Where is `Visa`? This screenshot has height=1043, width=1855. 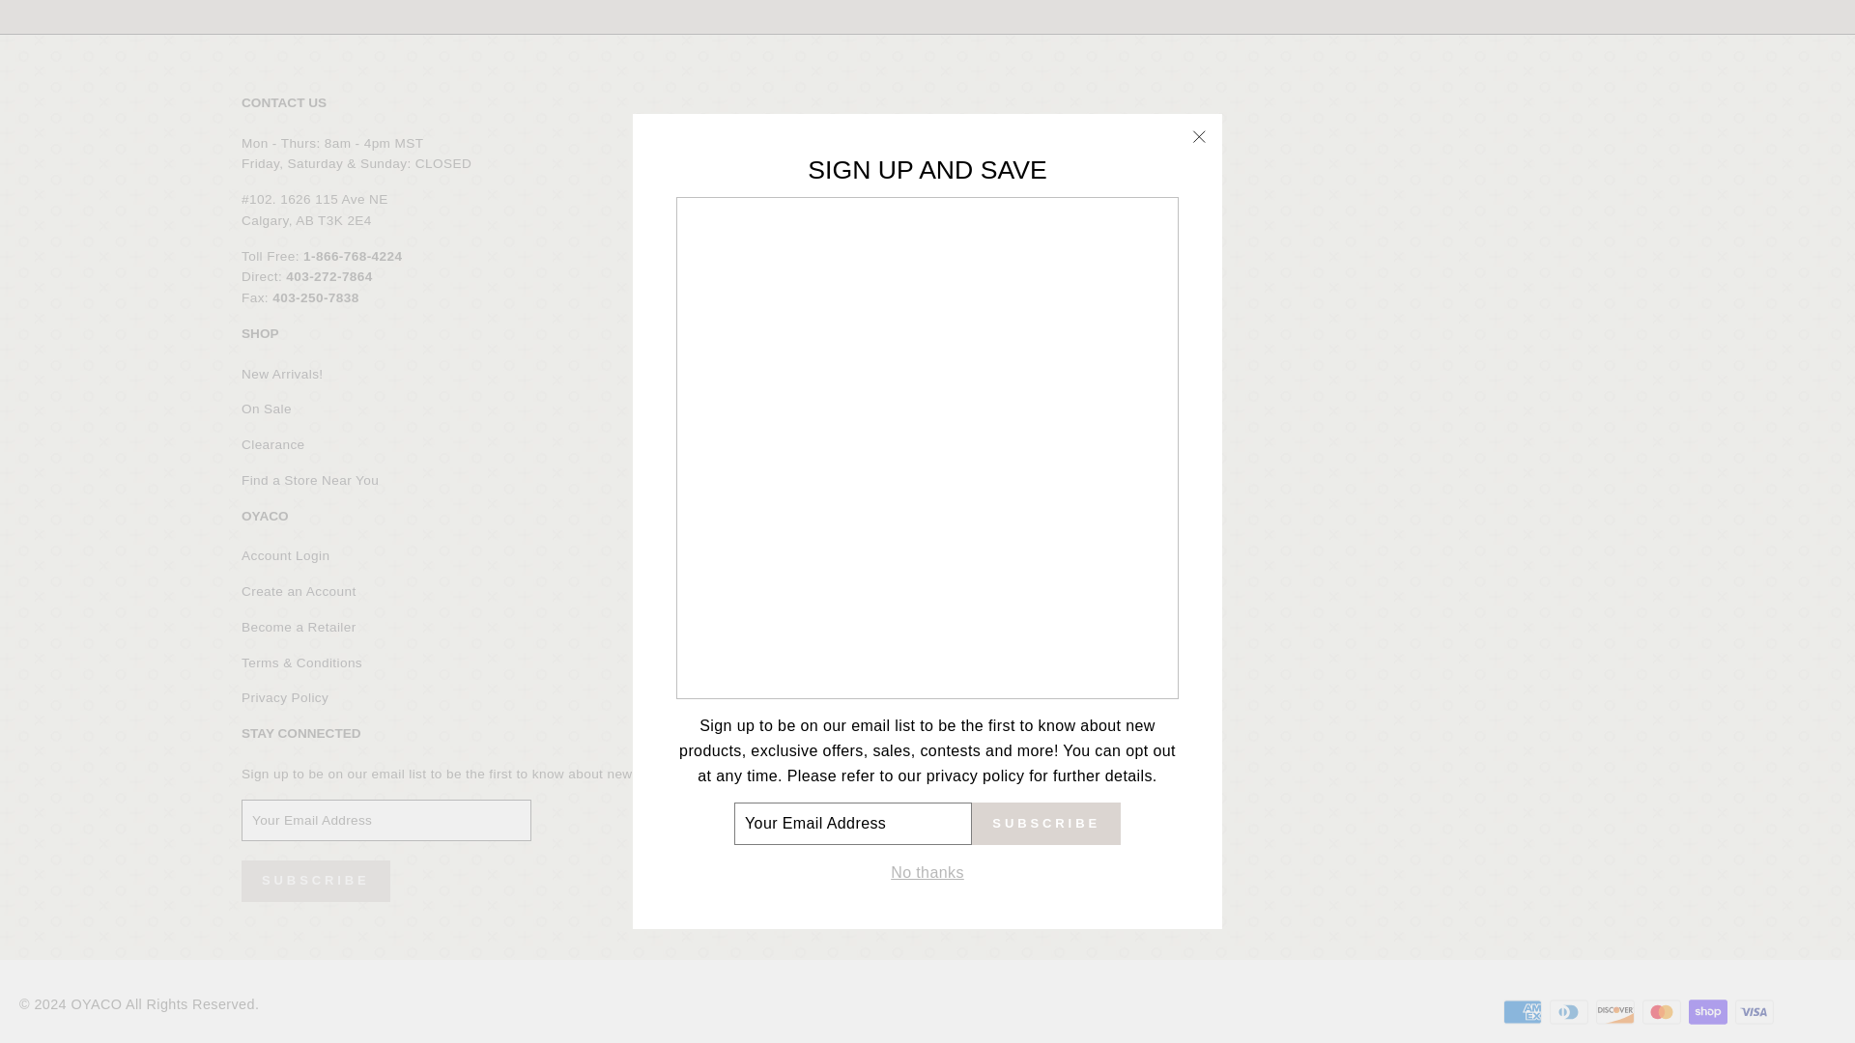
Visa is located at coordinates (1754, 1012).